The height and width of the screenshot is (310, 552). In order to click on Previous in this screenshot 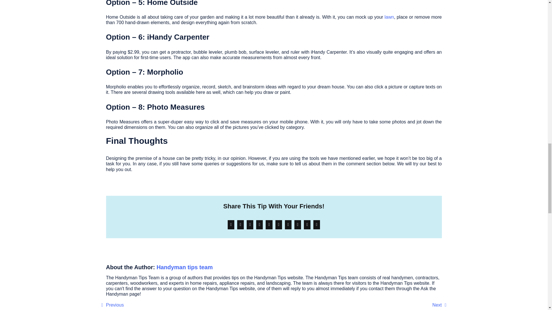, I will do `click(112, 305)`.